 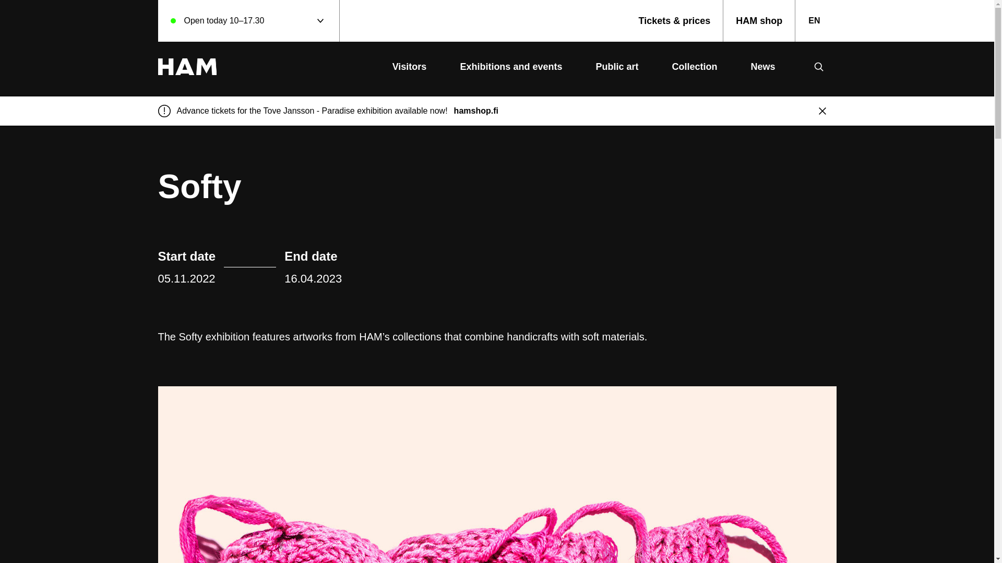 What do you see at coordinates (409, 67) in the screenshot?
I see `Visitors` at bounding box center [409, 67].